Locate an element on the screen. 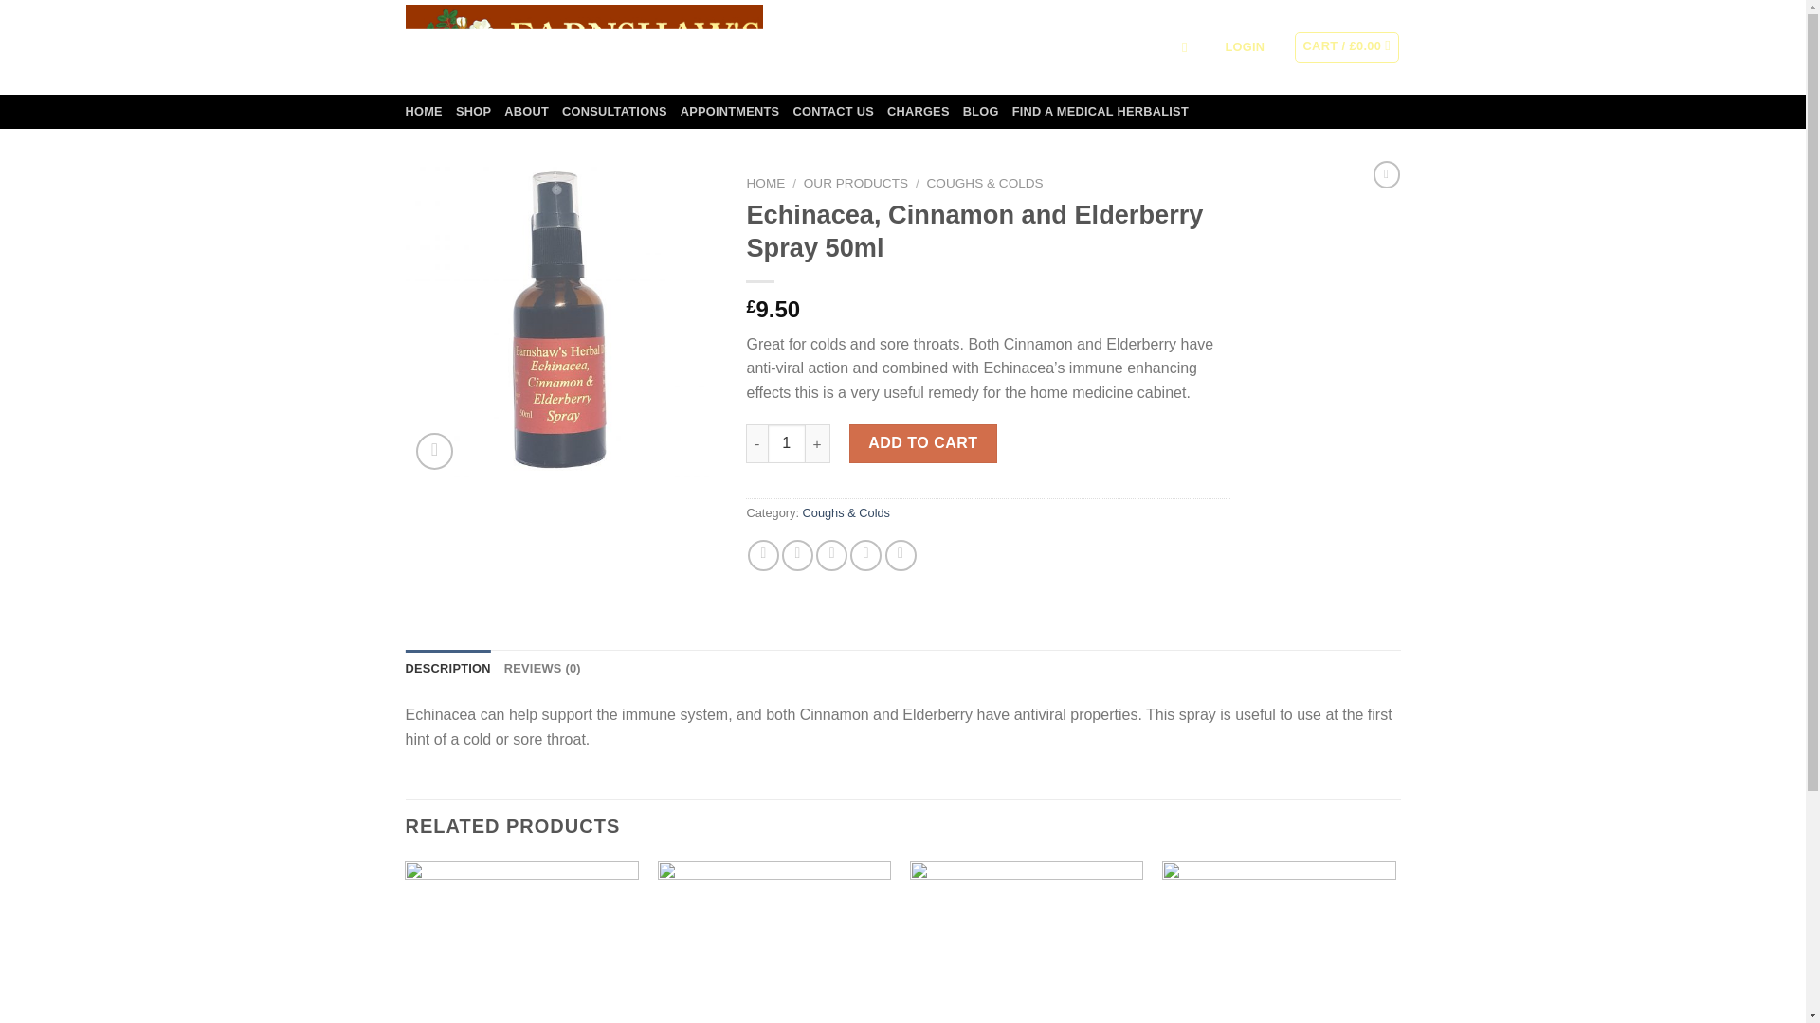 The height and width of the screenshot is (1023, 1820). APPOINTMENTS is located at coordinates (730, 112).